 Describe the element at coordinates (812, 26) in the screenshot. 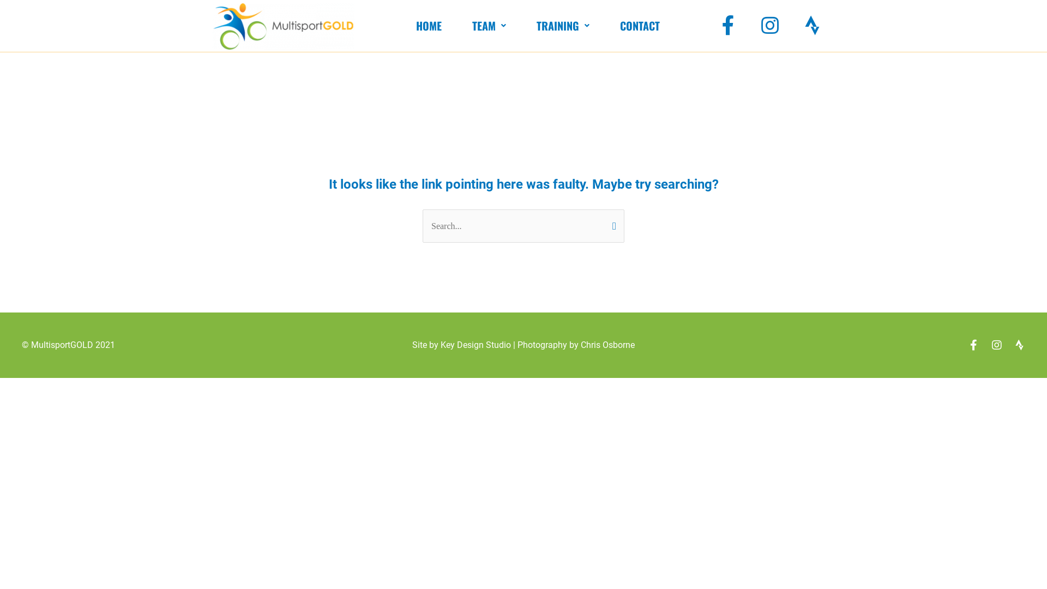

I see `Strava` at that location.